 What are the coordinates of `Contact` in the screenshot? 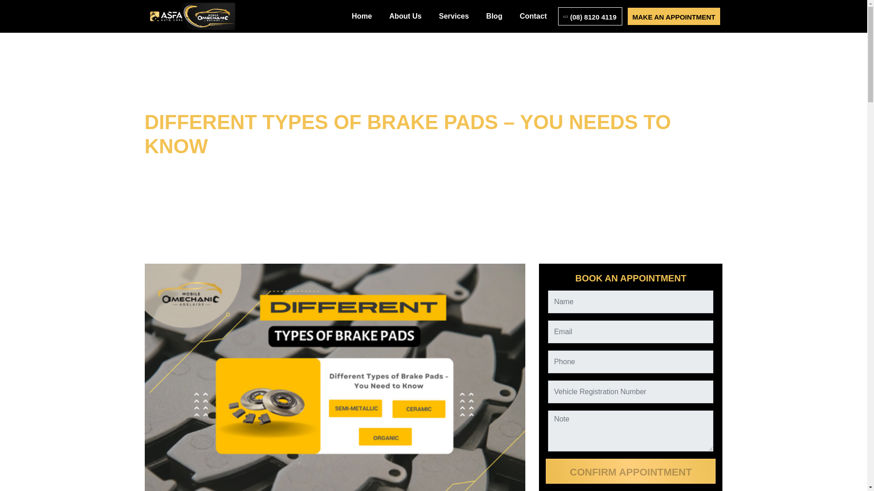 It's located at (534, 16).